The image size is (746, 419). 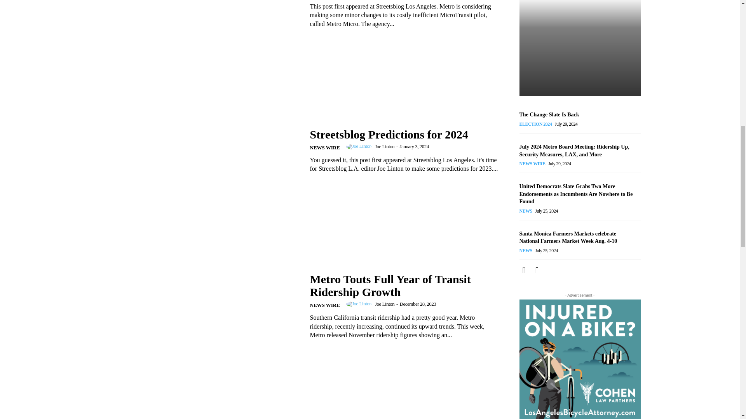 I want to click on Streetsblog Predictions for 2024, so click(x=199, y=151).